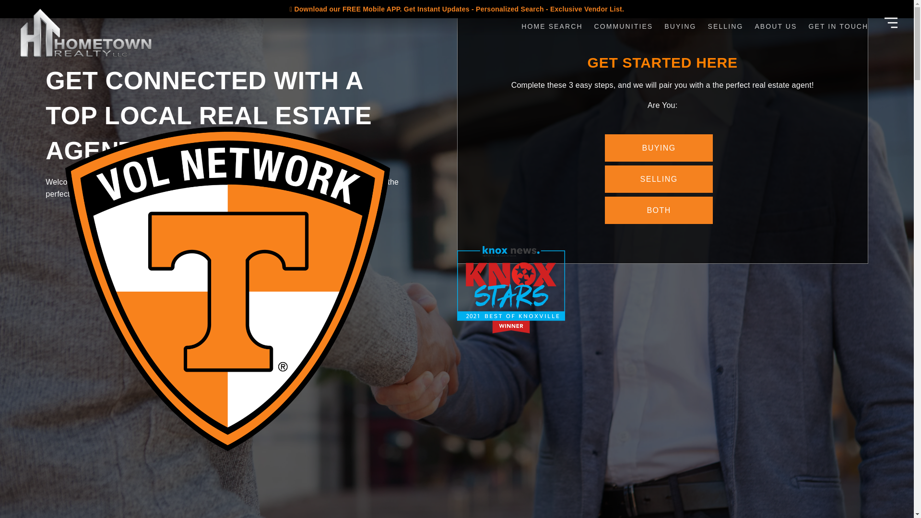 This screenshot has height=518, width=921. Describe the element at coordinates (725, 26) in the screenshot. I see `SELLING` at that location.